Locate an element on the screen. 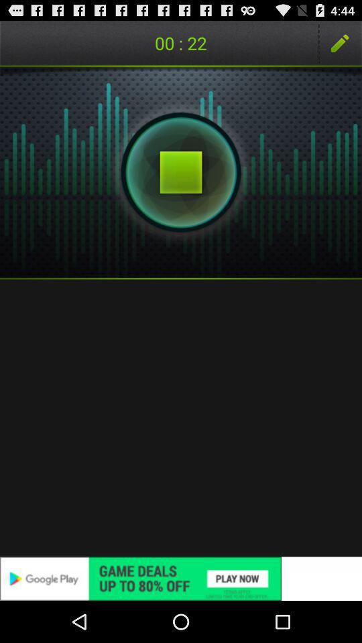  edit name is located at coordinates (340, 43).